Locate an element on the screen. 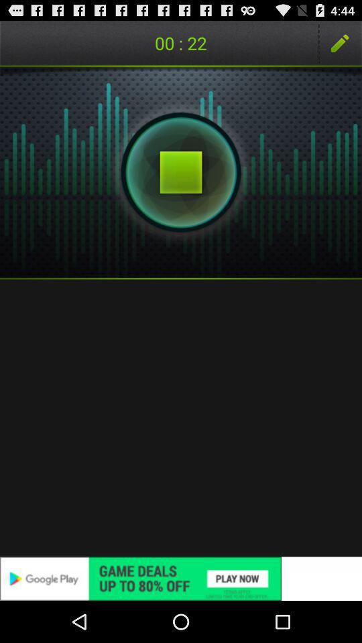  edit name is located at coordinates (340, 43).